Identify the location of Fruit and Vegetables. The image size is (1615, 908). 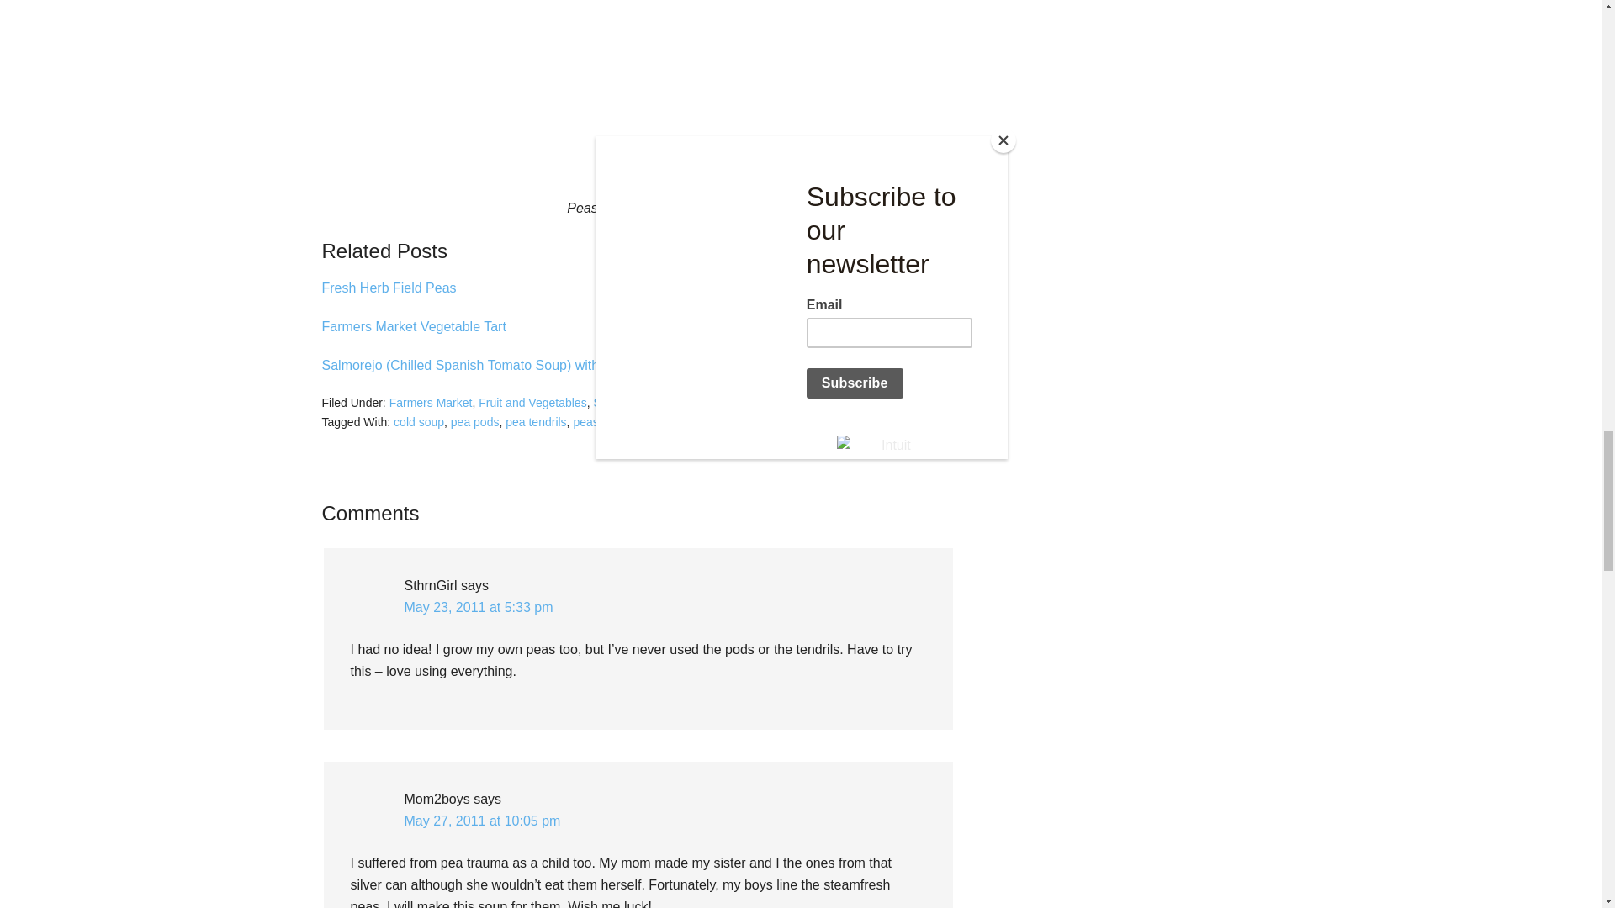
(532, 402).